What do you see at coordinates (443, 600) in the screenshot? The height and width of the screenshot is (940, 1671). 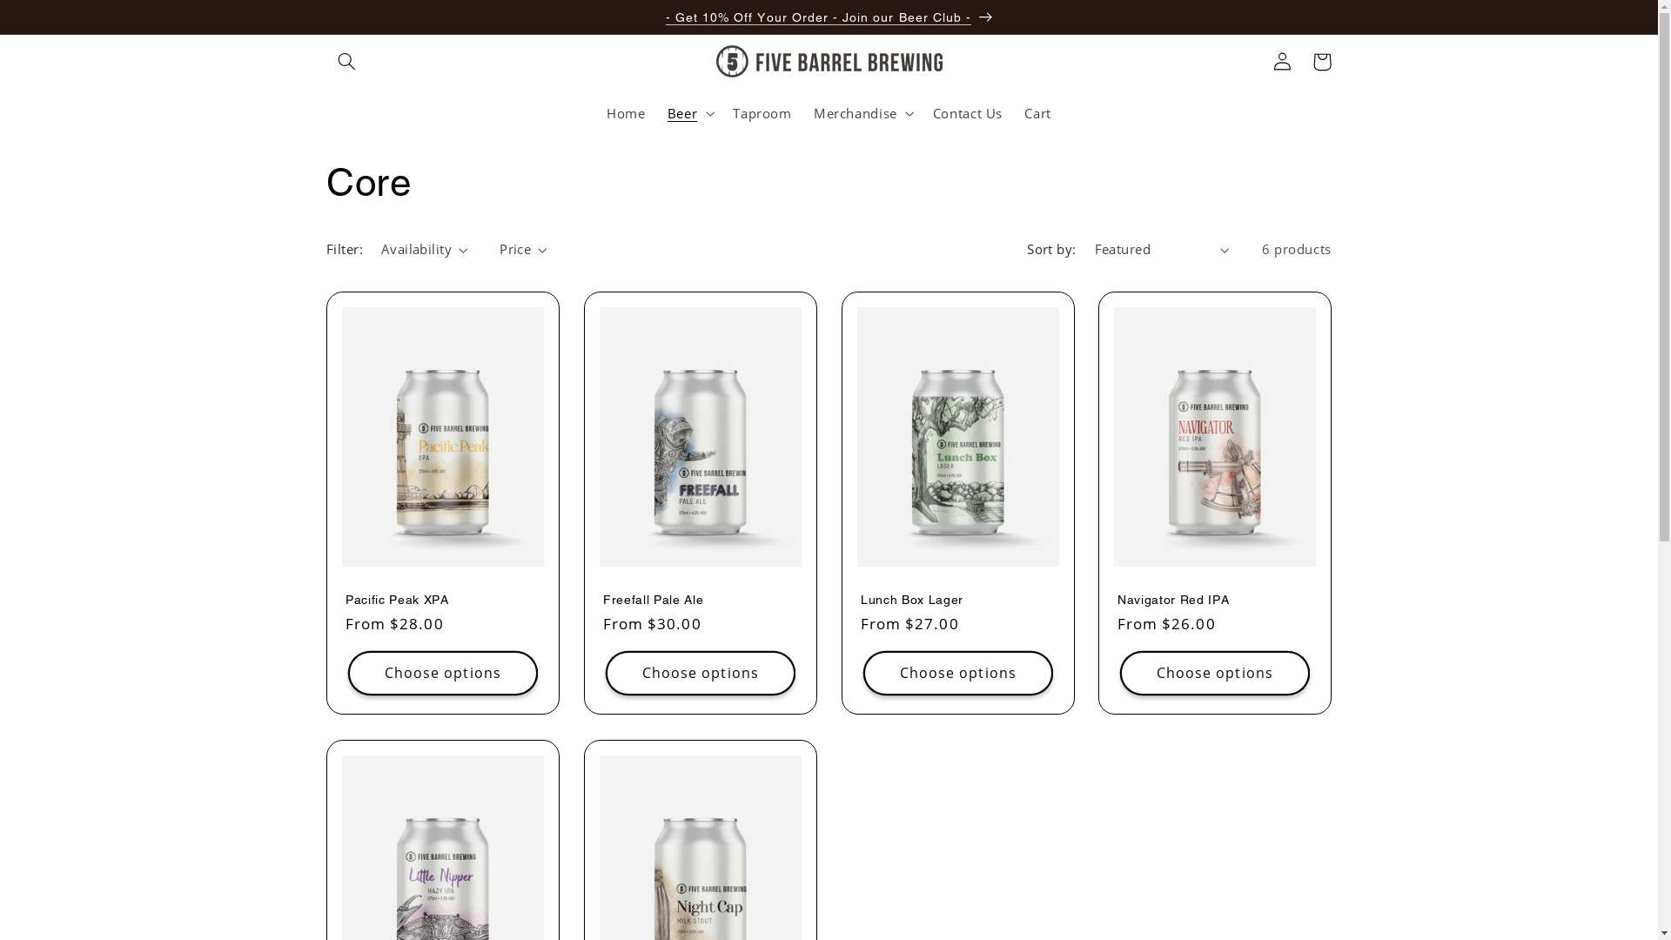 I see `Pacific Peak XPA` at bounding box center [443, 600].